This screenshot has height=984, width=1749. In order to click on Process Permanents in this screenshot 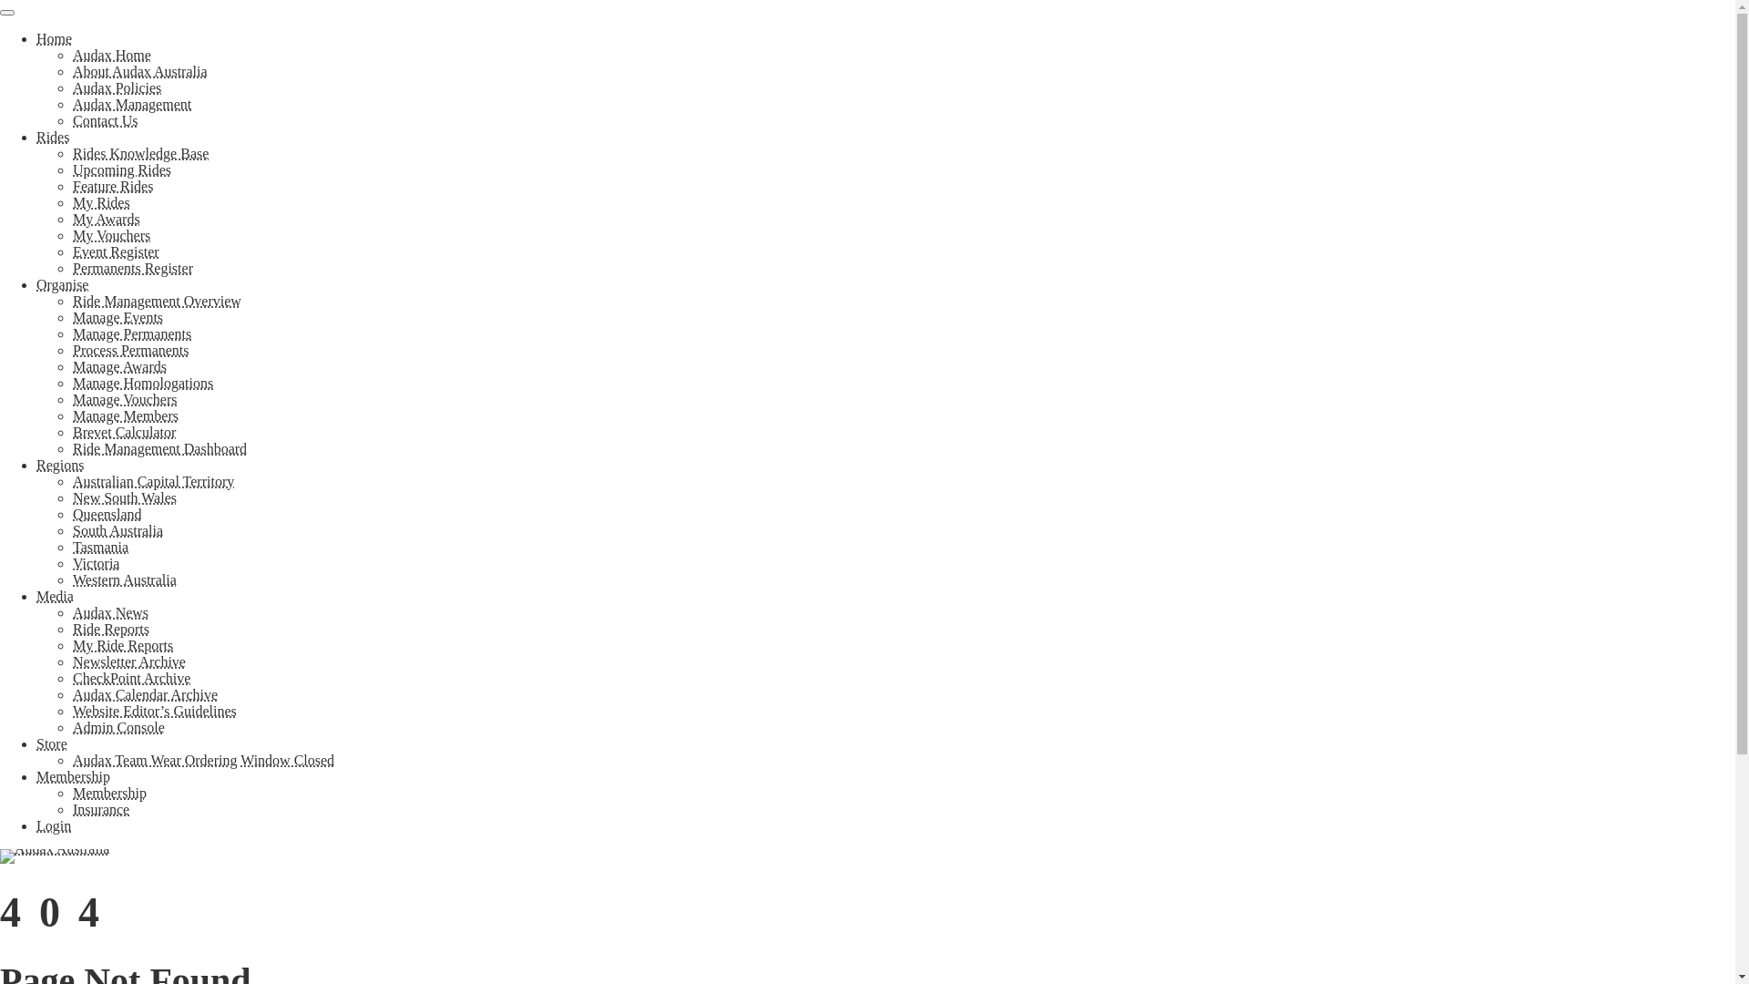, I will do `click(131, 350)`.